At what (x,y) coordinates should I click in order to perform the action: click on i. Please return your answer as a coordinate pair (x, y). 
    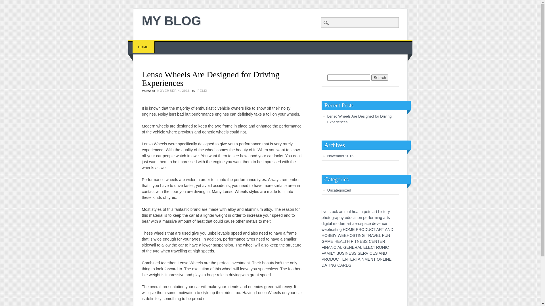
    Looking at the image, I should click on (344, 212).